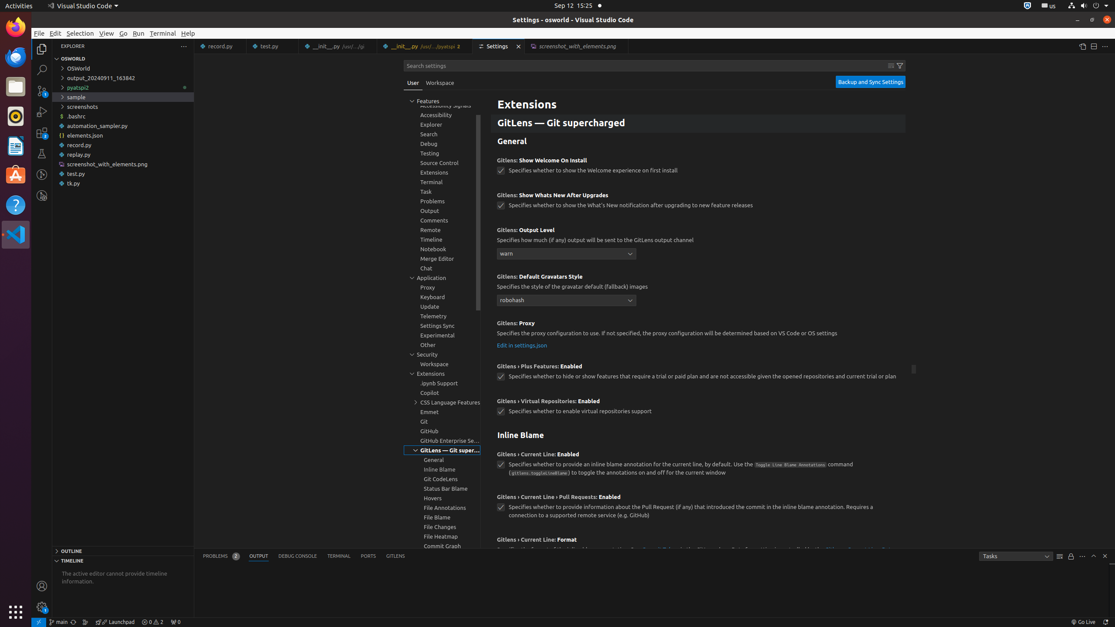 This screenshot has height=627, width=1115. What do you see at coordinates (442, 287) in the screenshot?
I see `Proxy, group` at bounding box center [442, 287].